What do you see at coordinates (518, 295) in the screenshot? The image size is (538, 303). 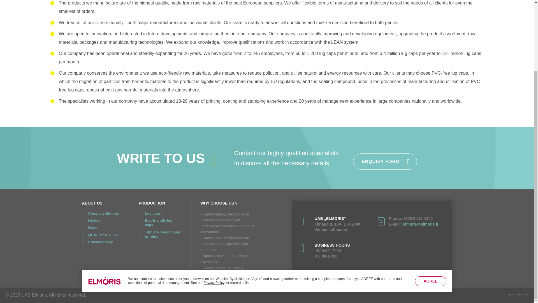 I see `IDEA - Web solutions` at bounding box center [518, 295].